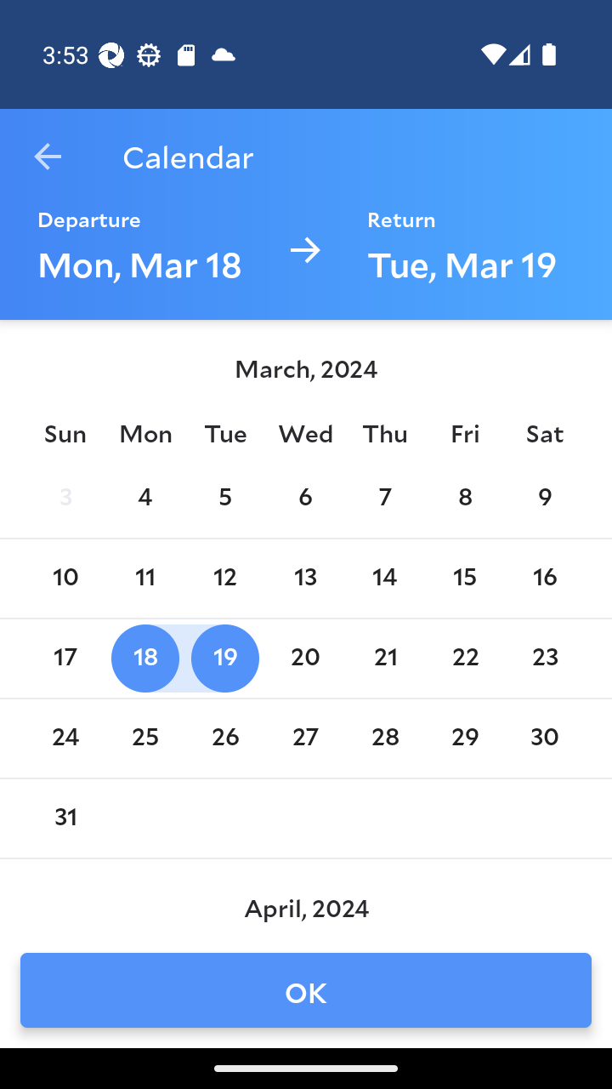 This screenshot has height=1089, width=612. What do you see at coordinates (385, 659) in the screenshot?
I see `21` at bounding box center [385, 659].